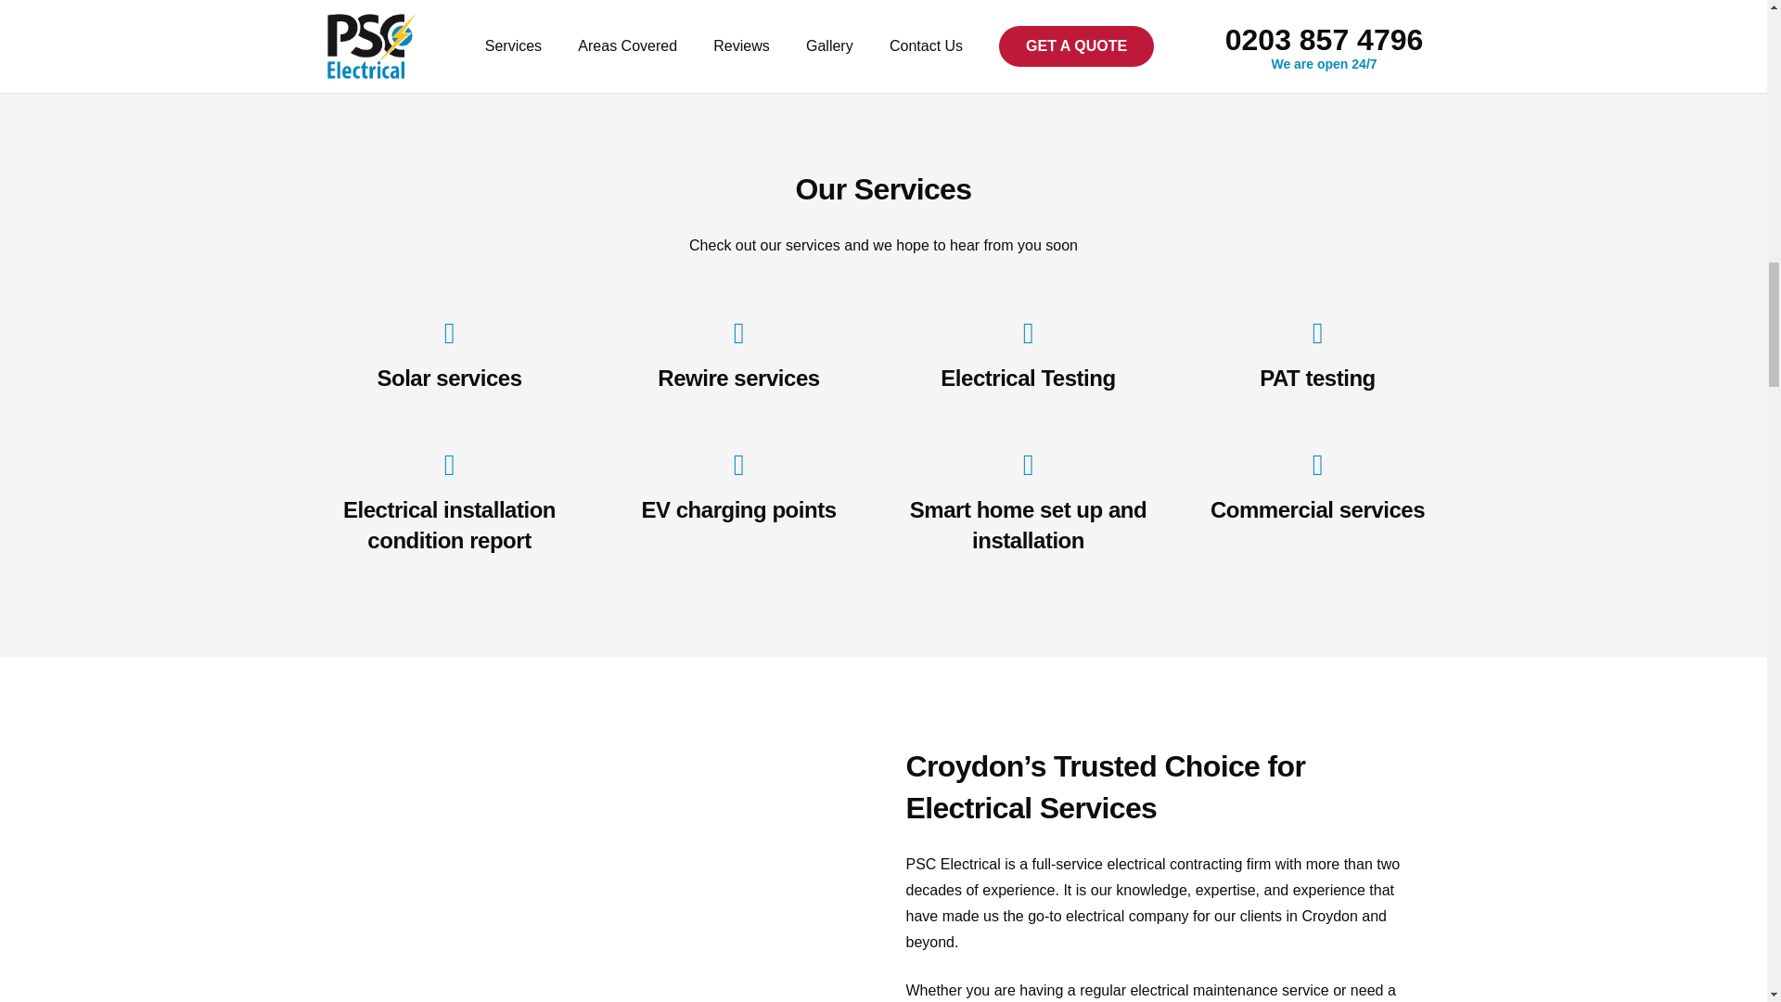 The width and height of the screenshot is (1781, 1002). What do you see at coordinates (738, 379) in the screenshot?
I see `Rewire` at bounding box center [738, 379].